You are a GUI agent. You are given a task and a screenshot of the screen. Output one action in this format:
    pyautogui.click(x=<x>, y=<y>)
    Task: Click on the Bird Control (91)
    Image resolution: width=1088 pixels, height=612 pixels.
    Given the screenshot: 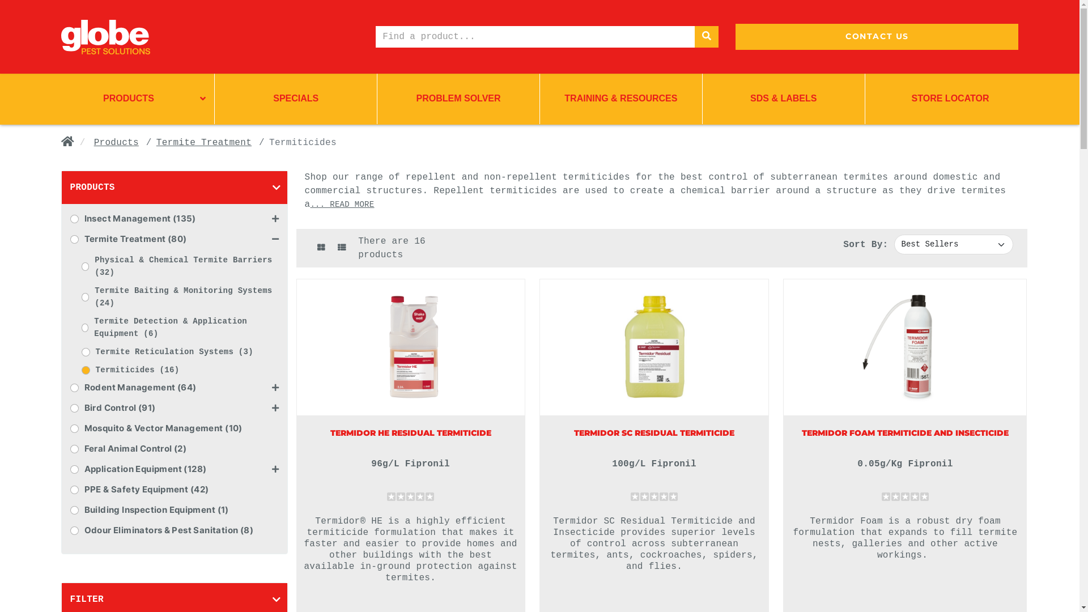 What is the action you would take?
    pyautogui.click(x=178, y=408)
    